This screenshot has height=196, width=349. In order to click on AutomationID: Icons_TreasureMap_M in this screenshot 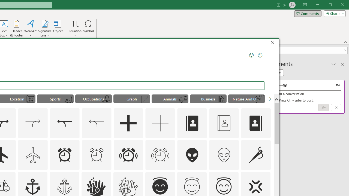, I will do `click(31, 99)`.